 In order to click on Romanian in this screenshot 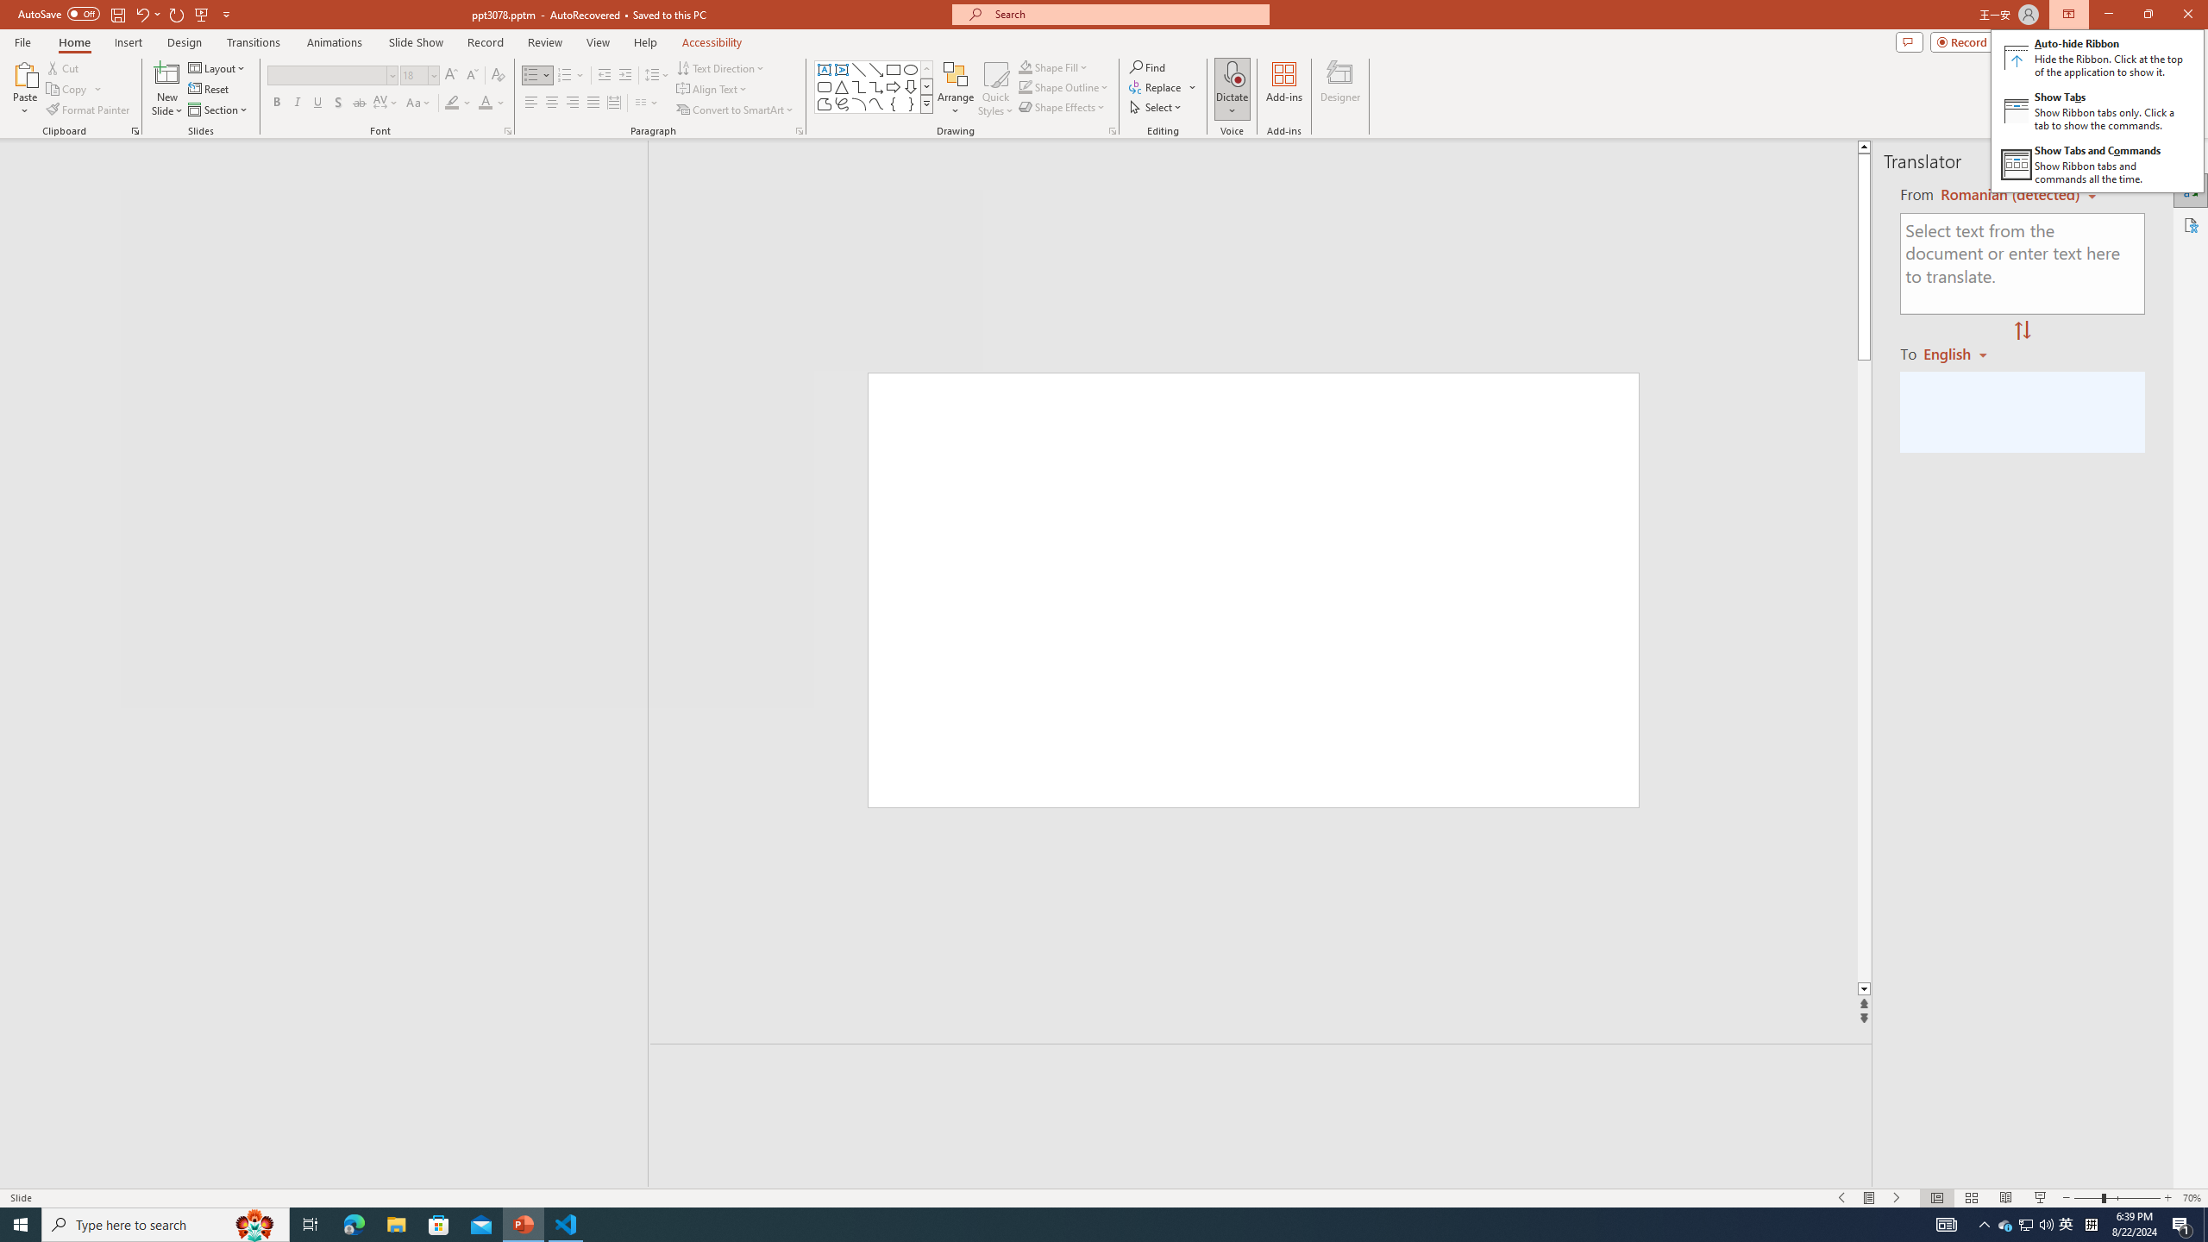, I will do `click(1961, 353)`.